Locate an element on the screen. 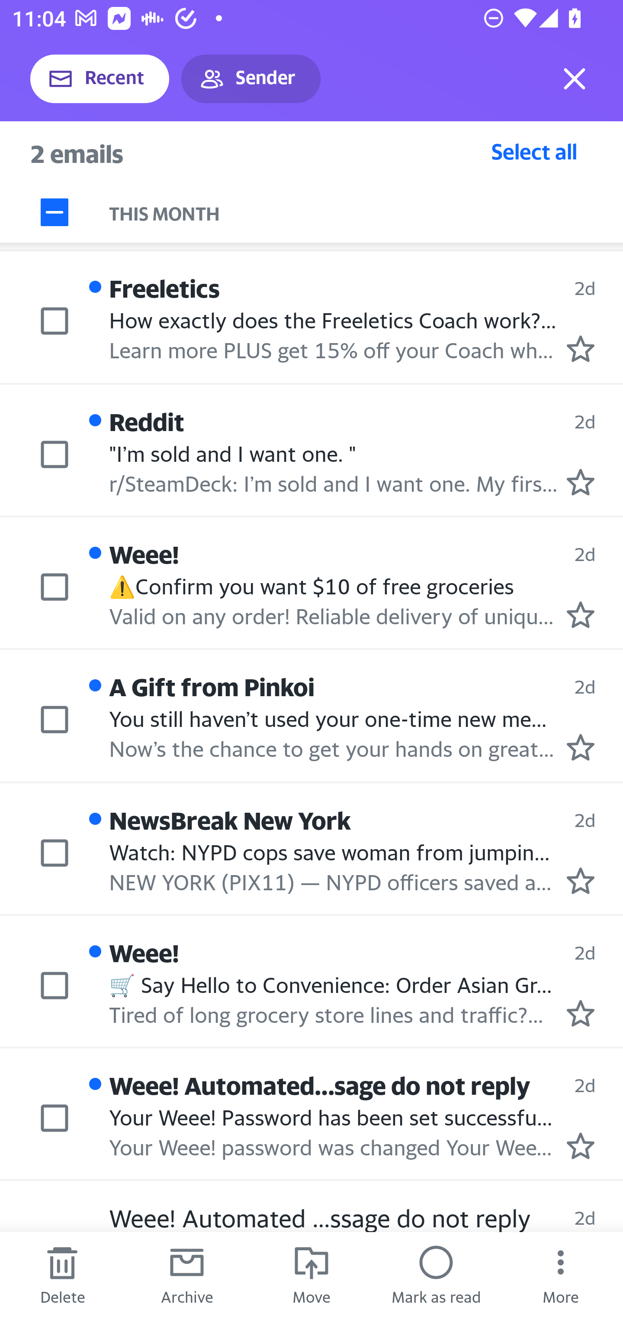  Mark as starred. is located at coordinates (581, 348).